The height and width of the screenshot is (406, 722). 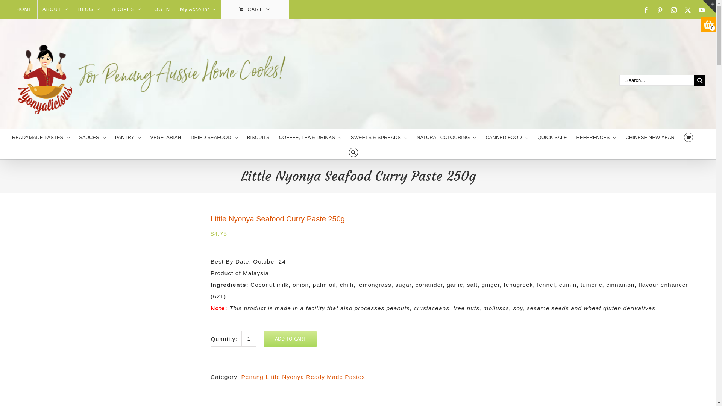 I want to click on Facebook, so click(x=646, y=10).